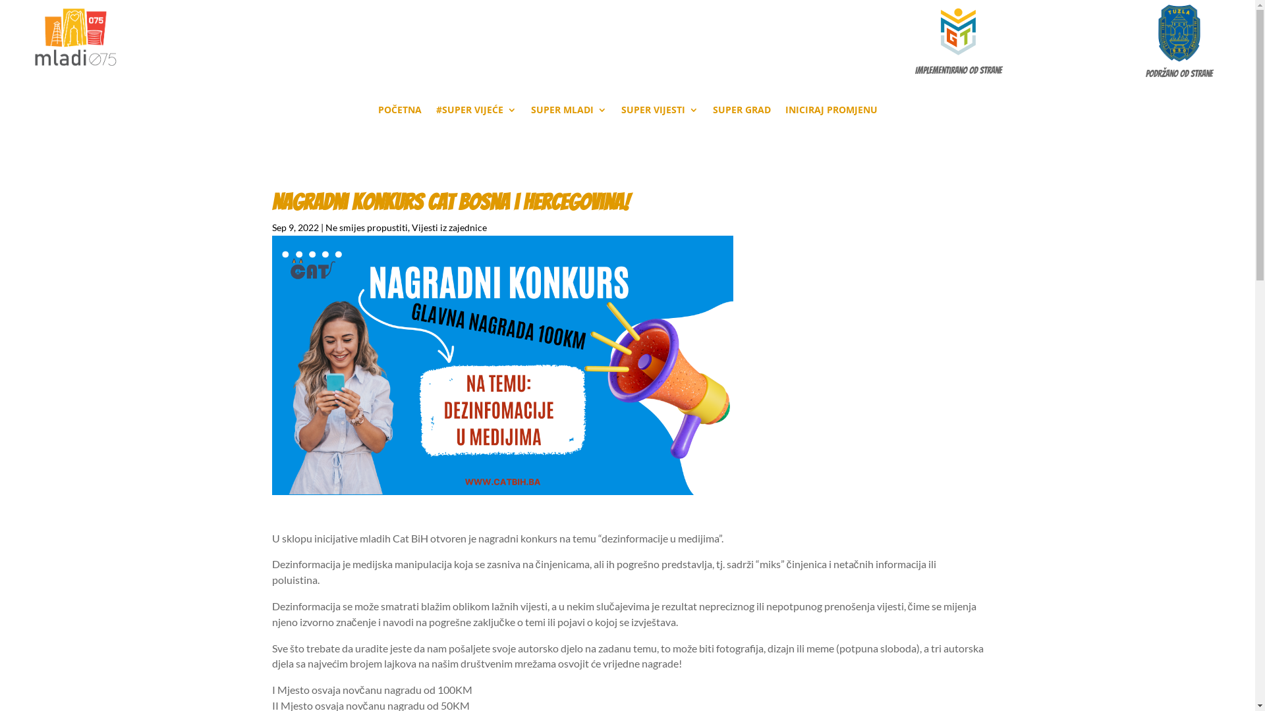 The image size is (1265, 711). What do you see at coordinates (958, 32) in the screenshot?
I see `gvt-logo` at bounding box center [958, 32].